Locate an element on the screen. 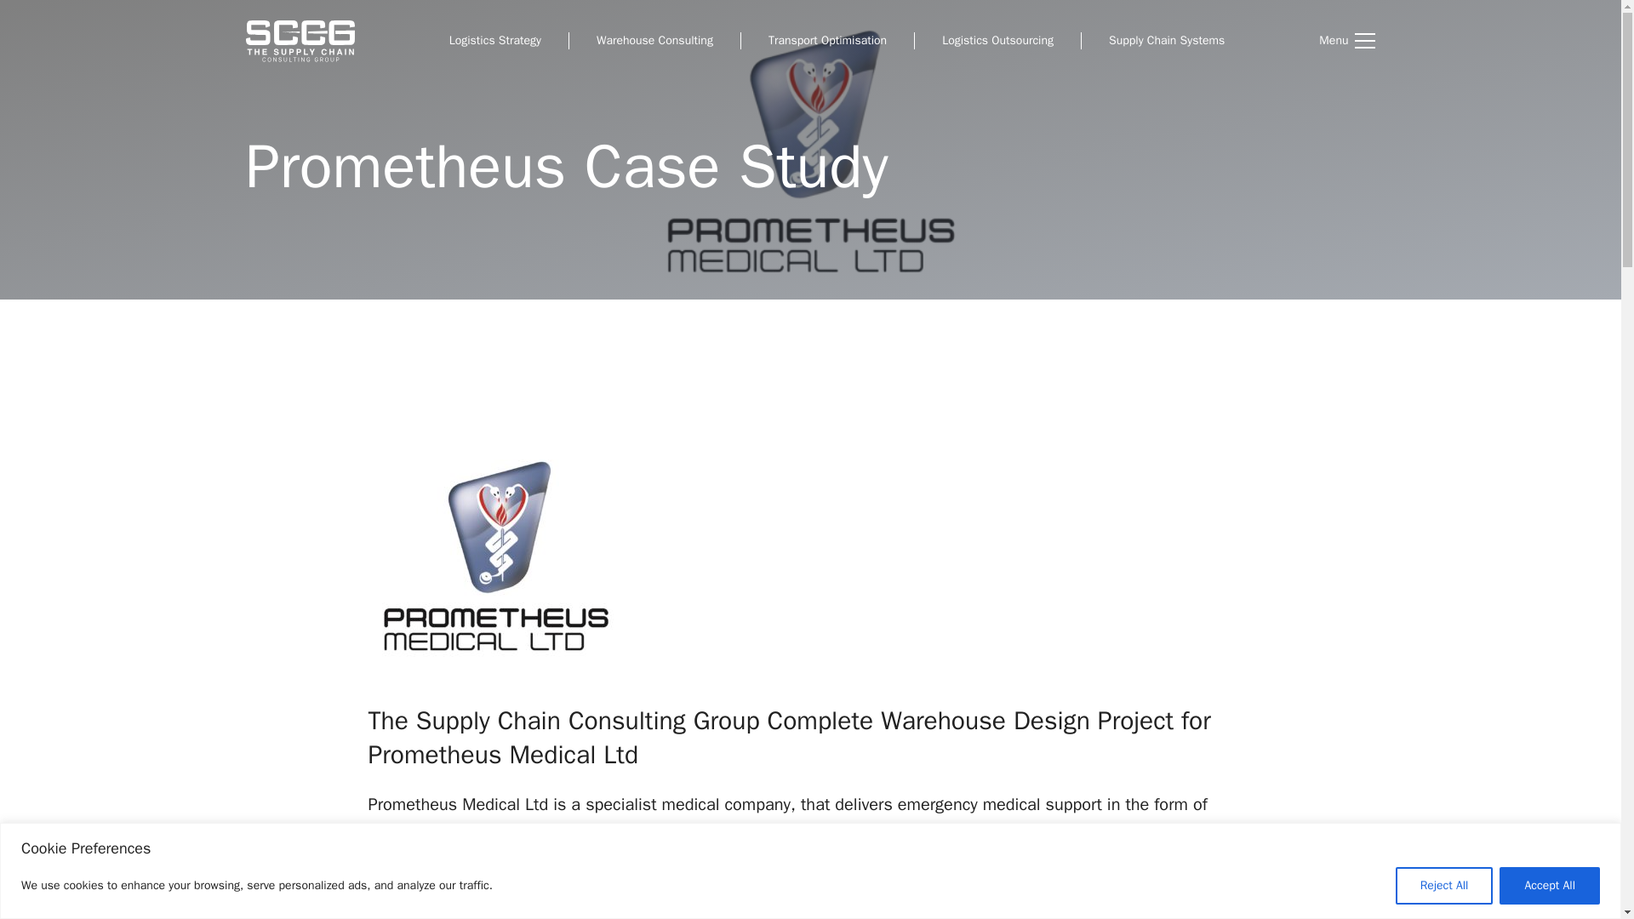  Logistics Strategy is located at coordinates (495, 41).